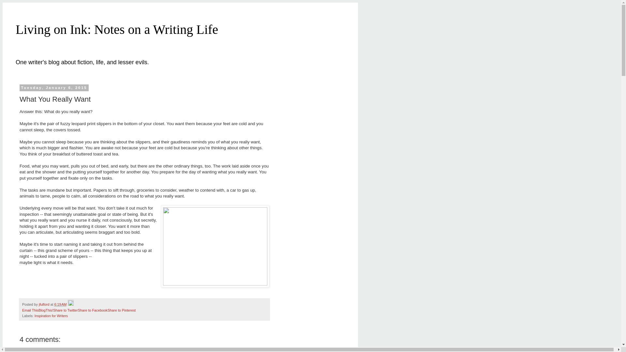 This screenshot has height=352, width=626. I want to click on permanent link, so click(60, 304).